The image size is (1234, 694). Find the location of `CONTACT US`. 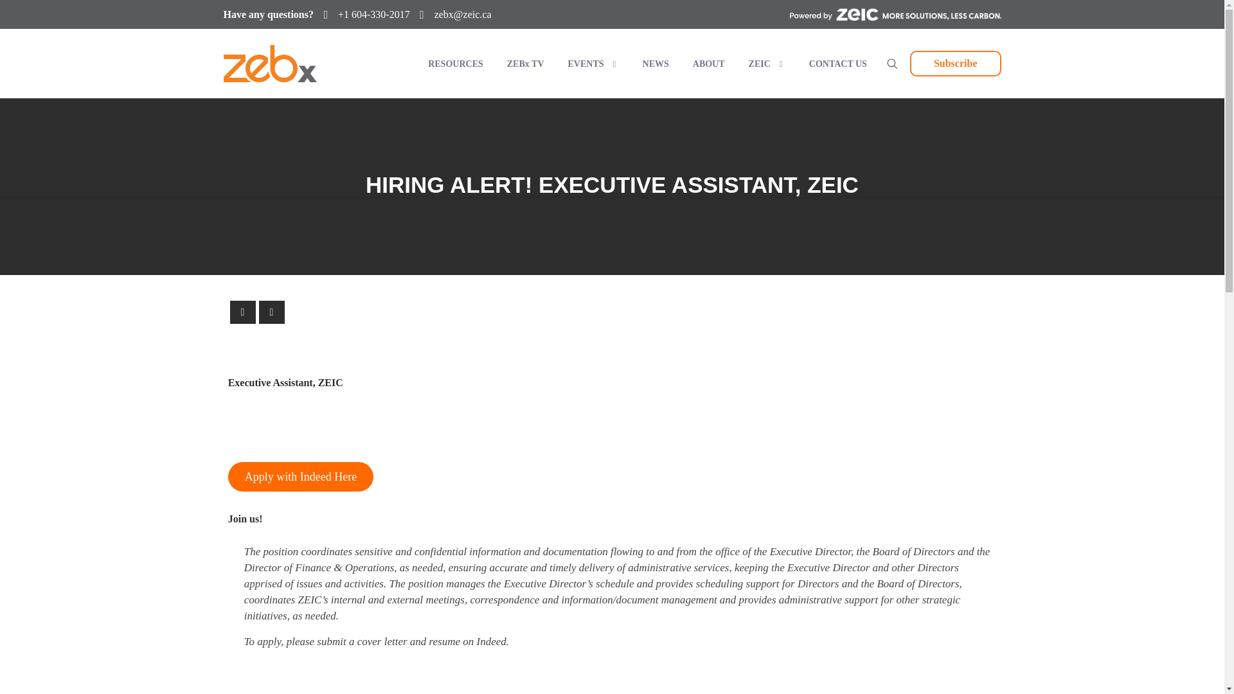

CONTACT US is located at coordinates (837, 64).